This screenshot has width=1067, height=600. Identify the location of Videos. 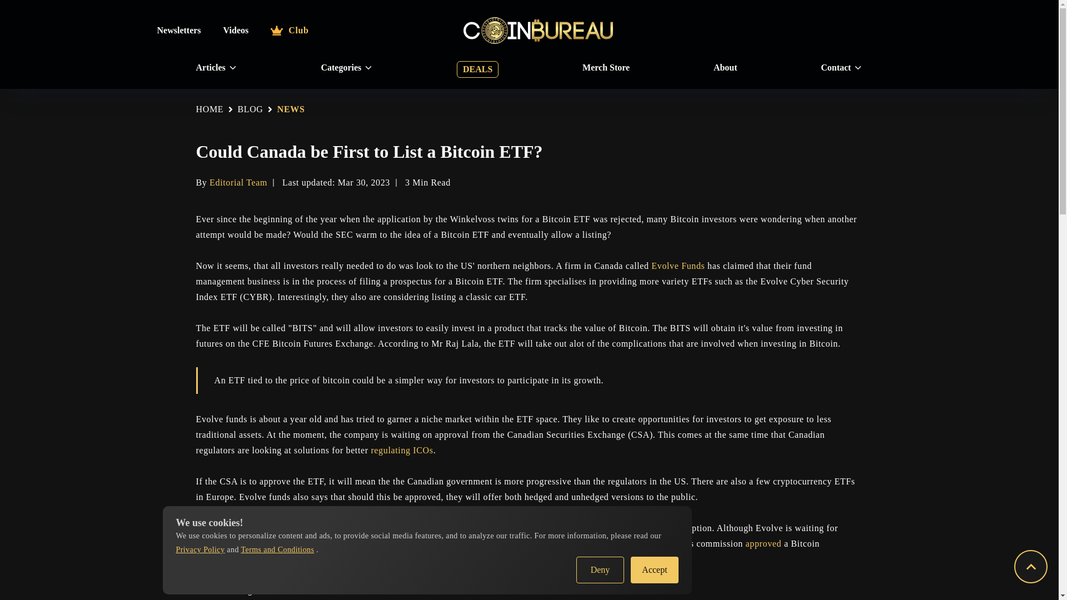
(236, 30).